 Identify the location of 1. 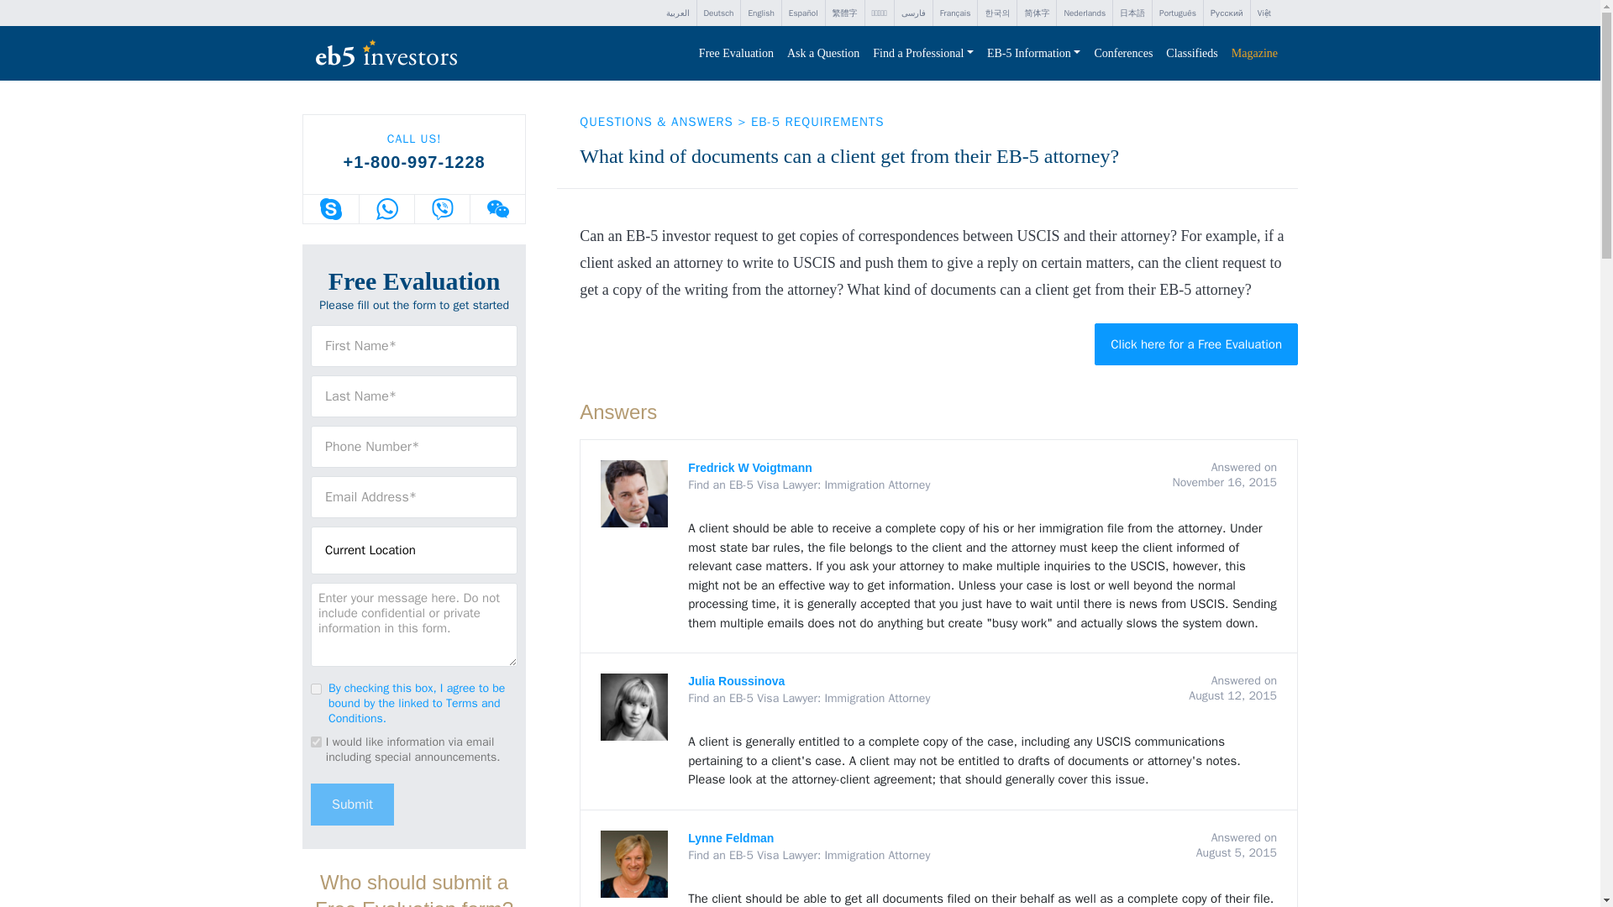
(316, 689).